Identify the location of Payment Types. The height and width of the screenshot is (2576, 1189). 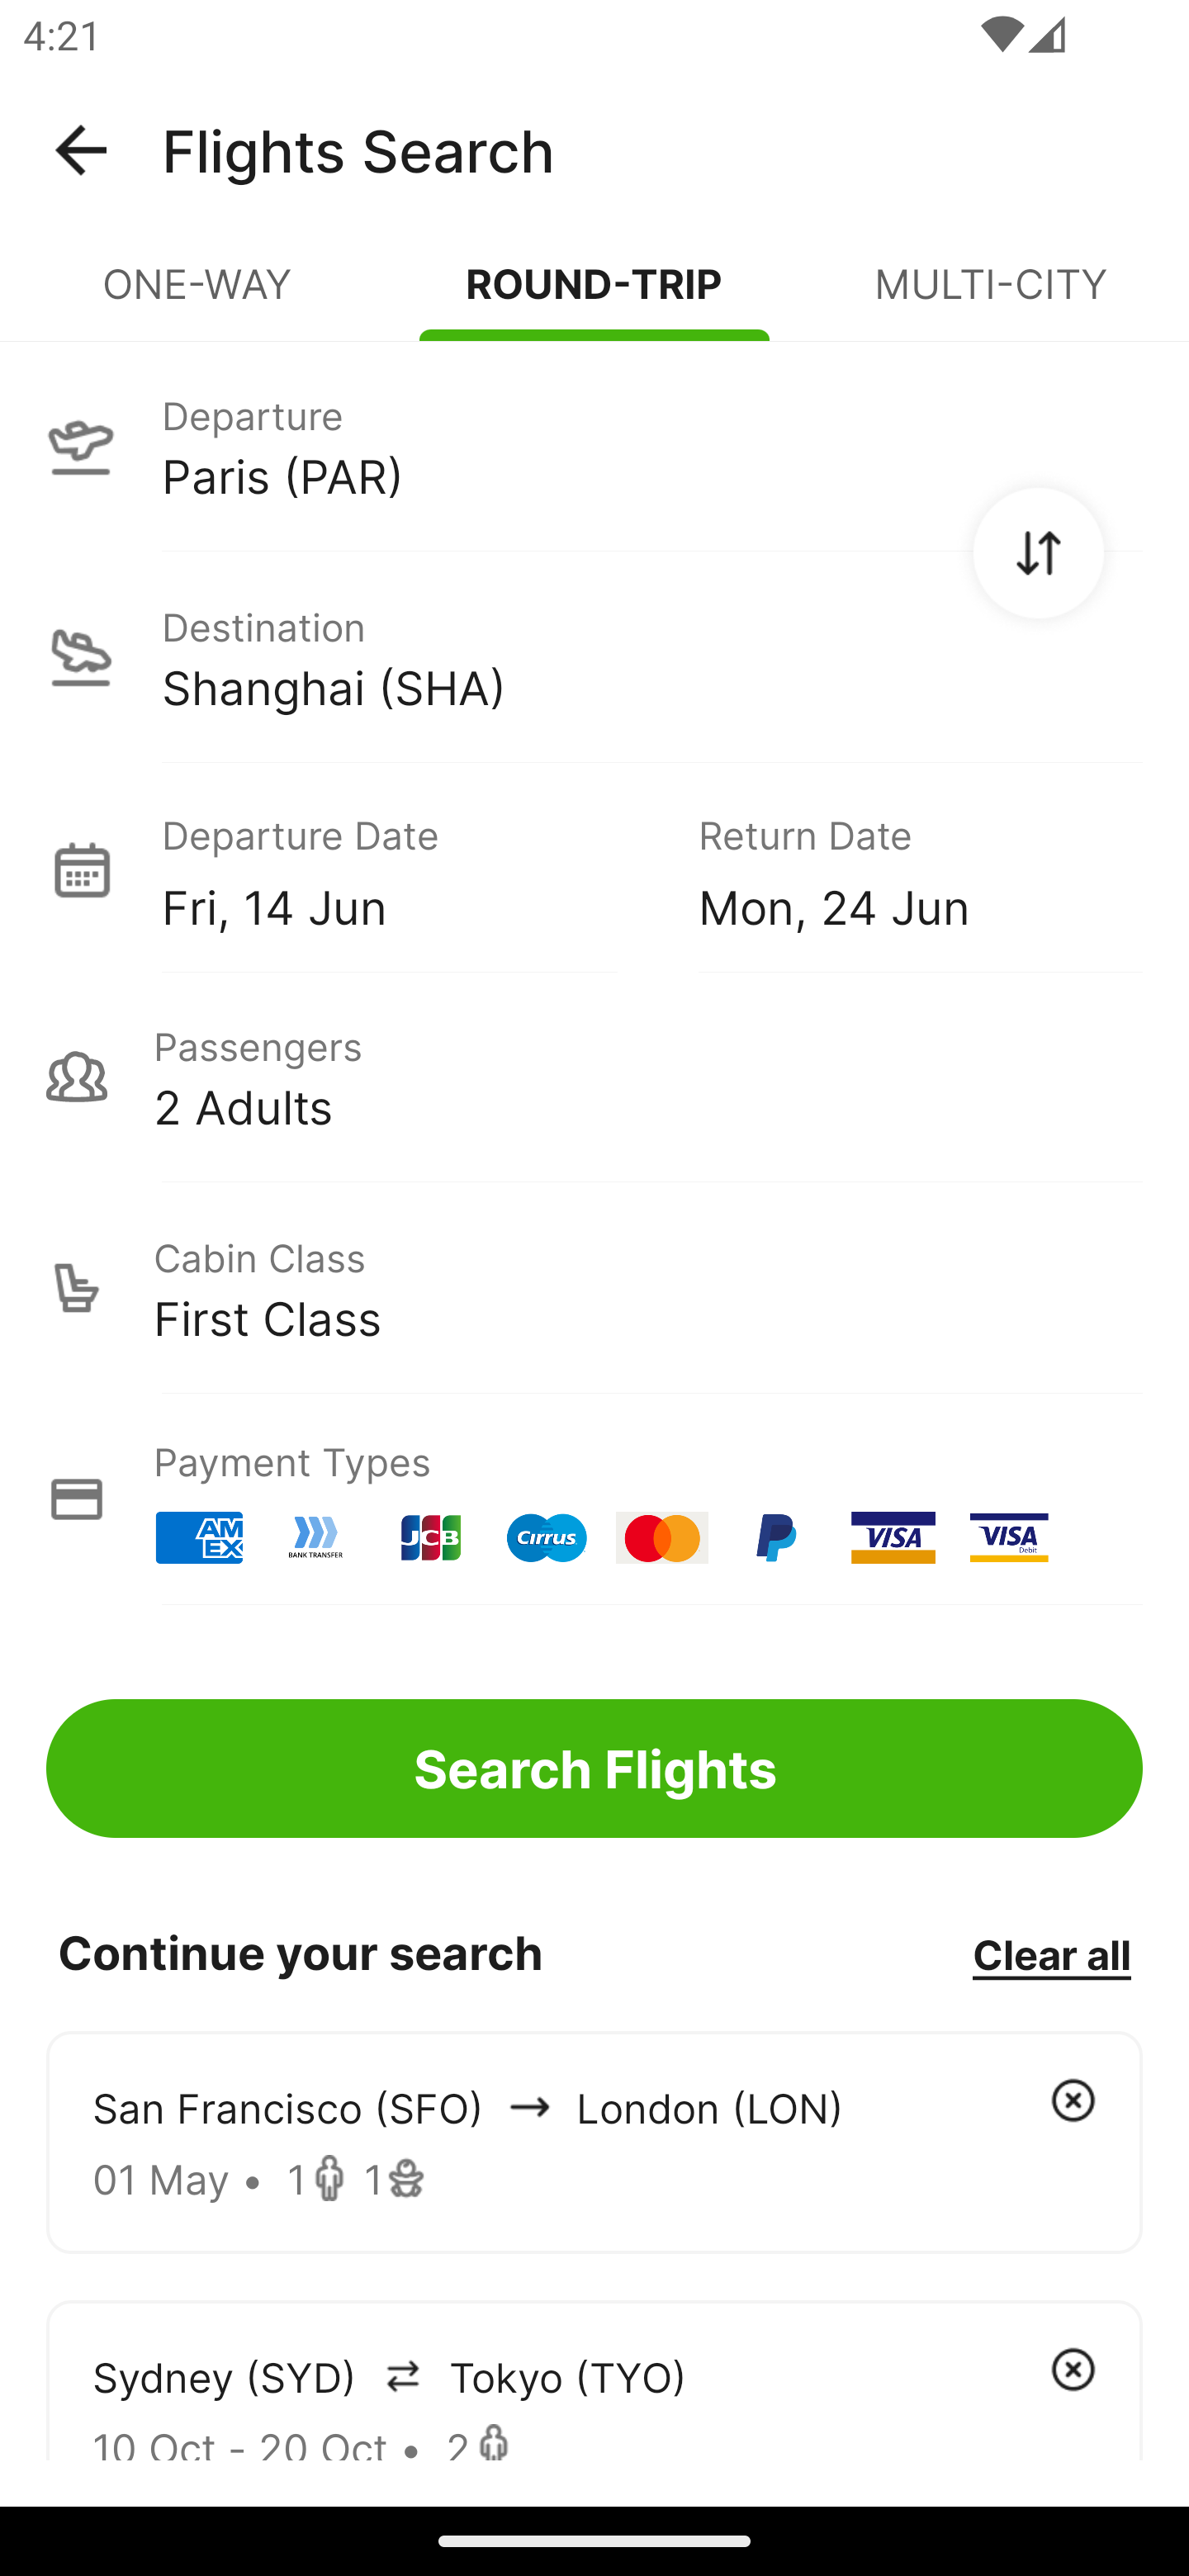
(594, 1499).